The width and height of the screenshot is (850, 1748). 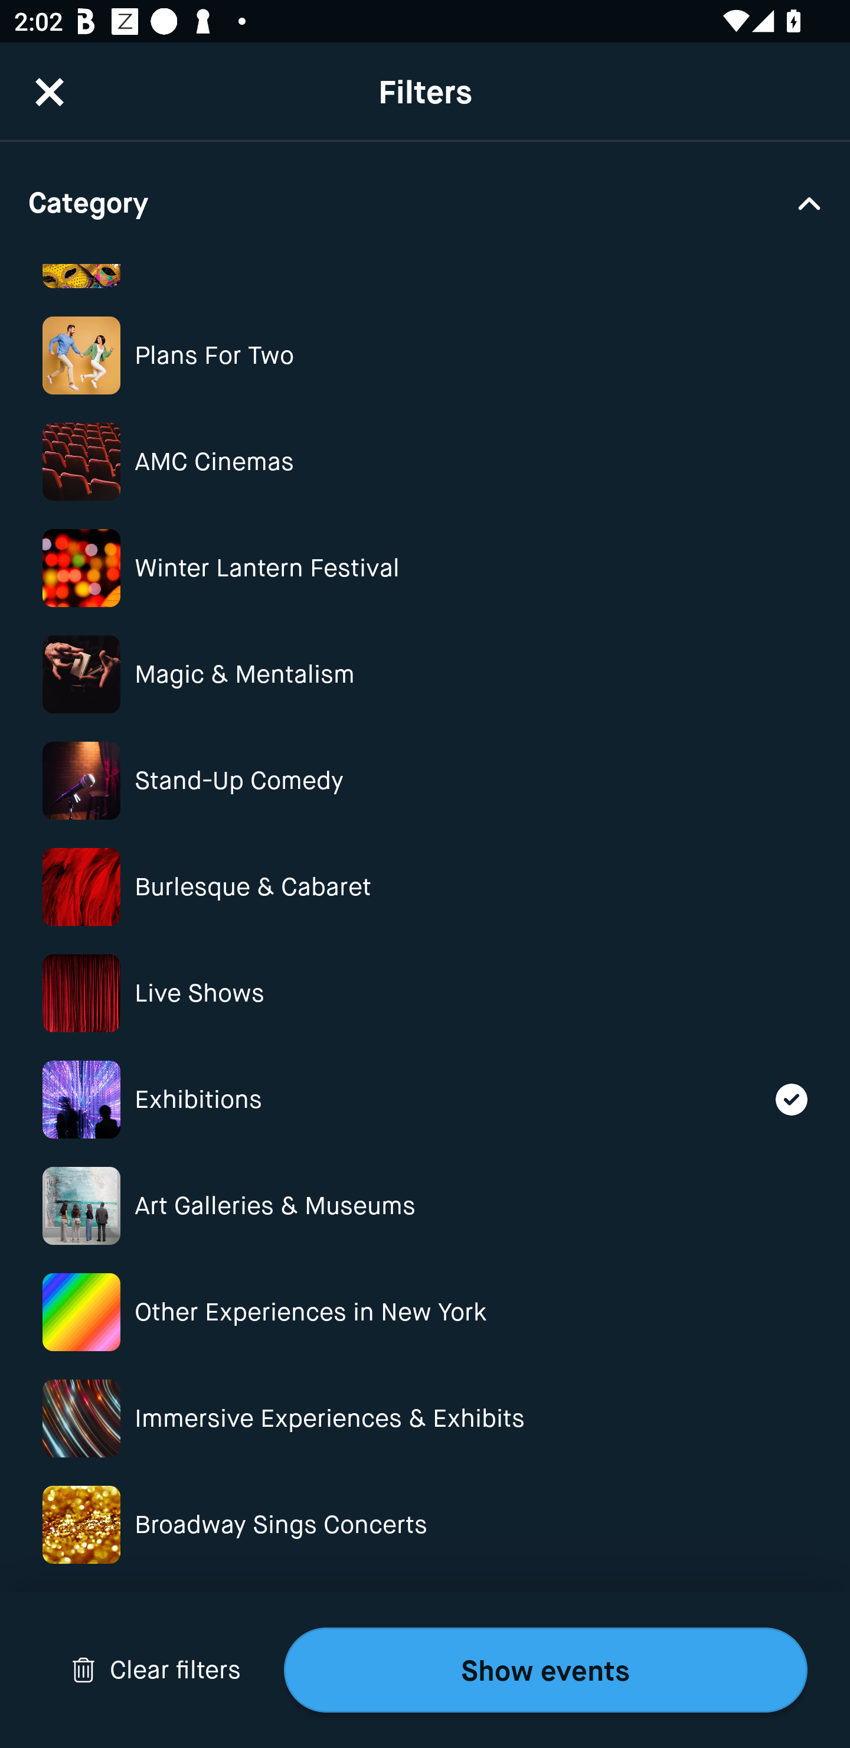 What do you see at coordinates (425, 781) in the screenshot?
I see `Category Image Stand-Up Comedy` at bounding box center [425, 781].